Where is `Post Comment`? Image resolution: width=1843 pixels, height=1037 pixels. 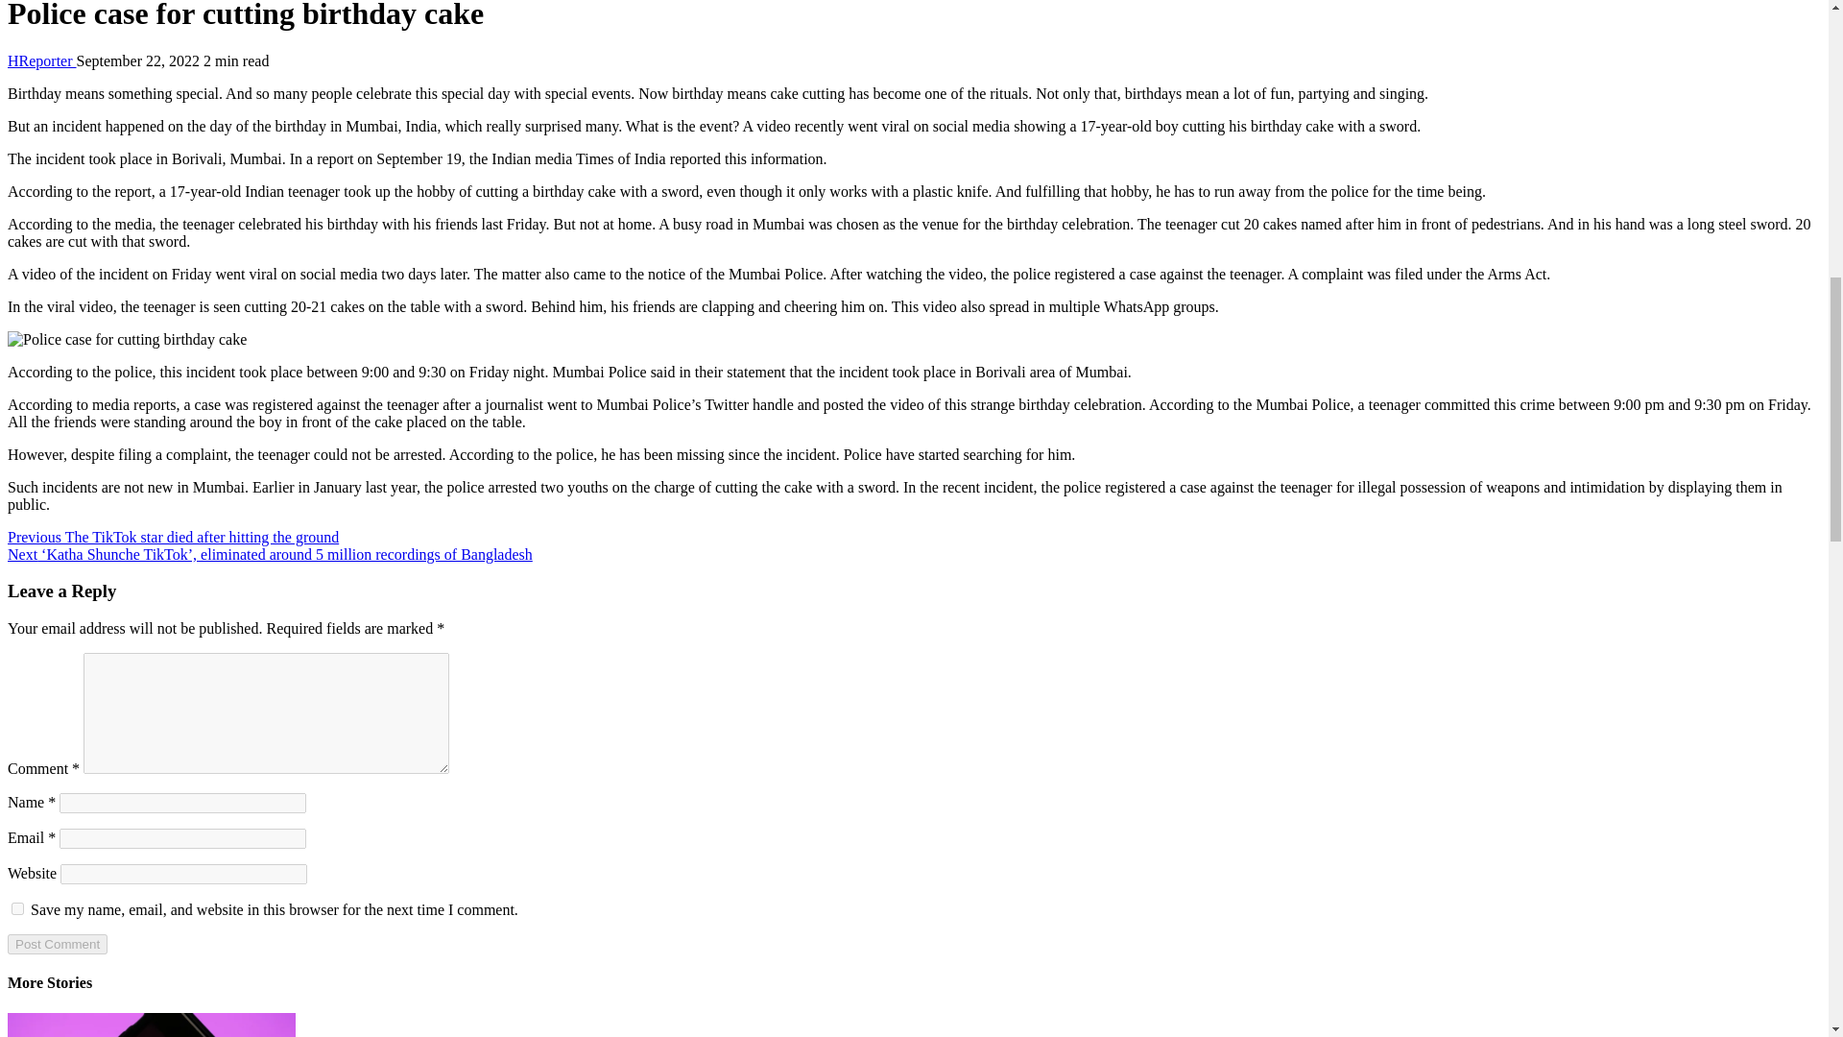
Post Comment is located at coordinates (57, 944).